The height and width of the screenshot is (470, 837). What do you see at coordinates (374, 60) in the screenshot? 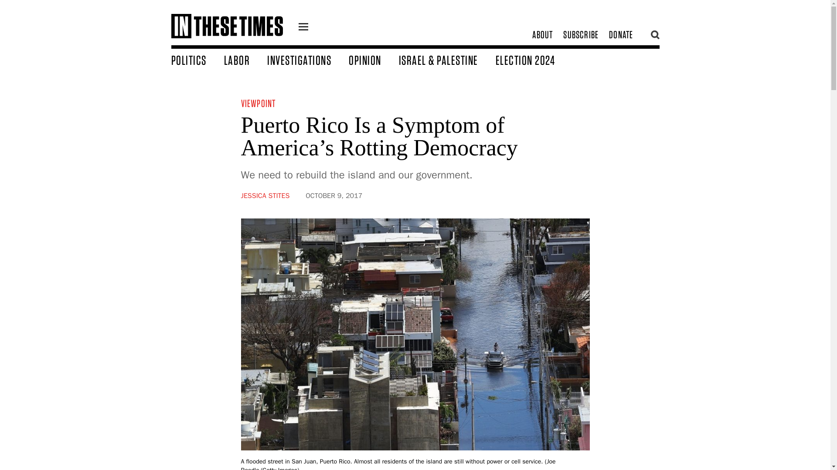
I see `OPINION` at bounding box center [374, 60].